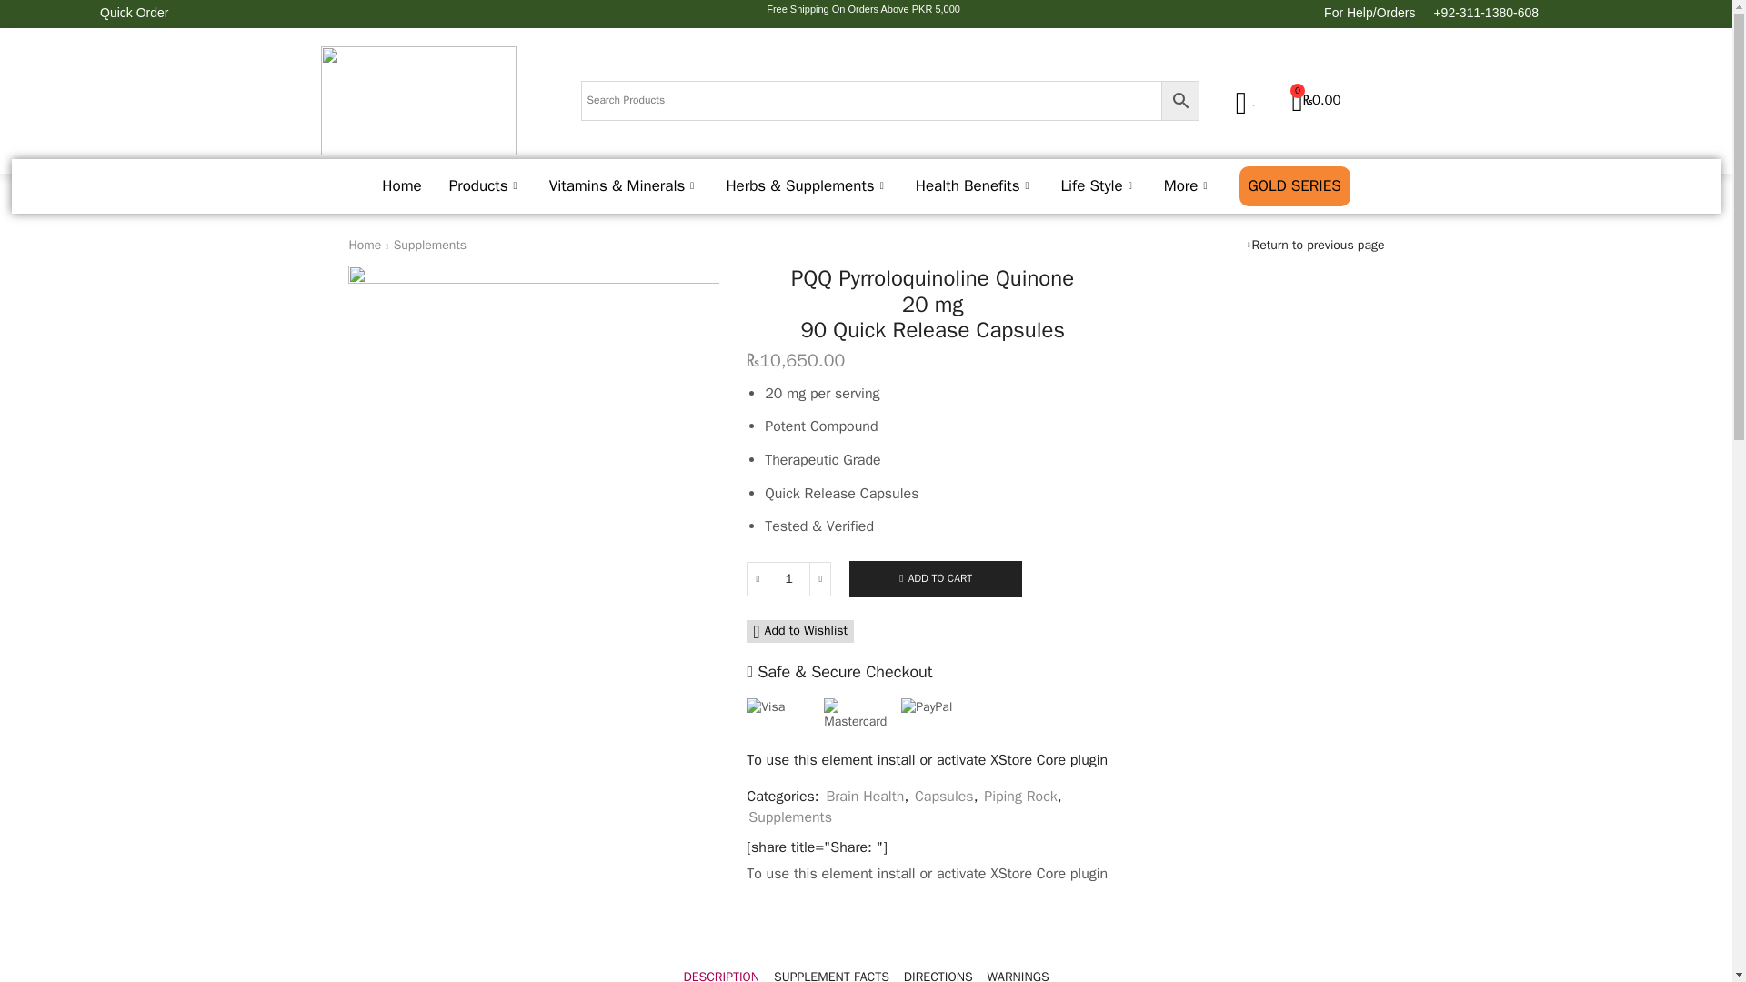 This screenshot has width=1746, height=982. What do you see at coordinates (131, 13) in the screenshot?
I see `Quick Order` at bounding box center [131, 13].